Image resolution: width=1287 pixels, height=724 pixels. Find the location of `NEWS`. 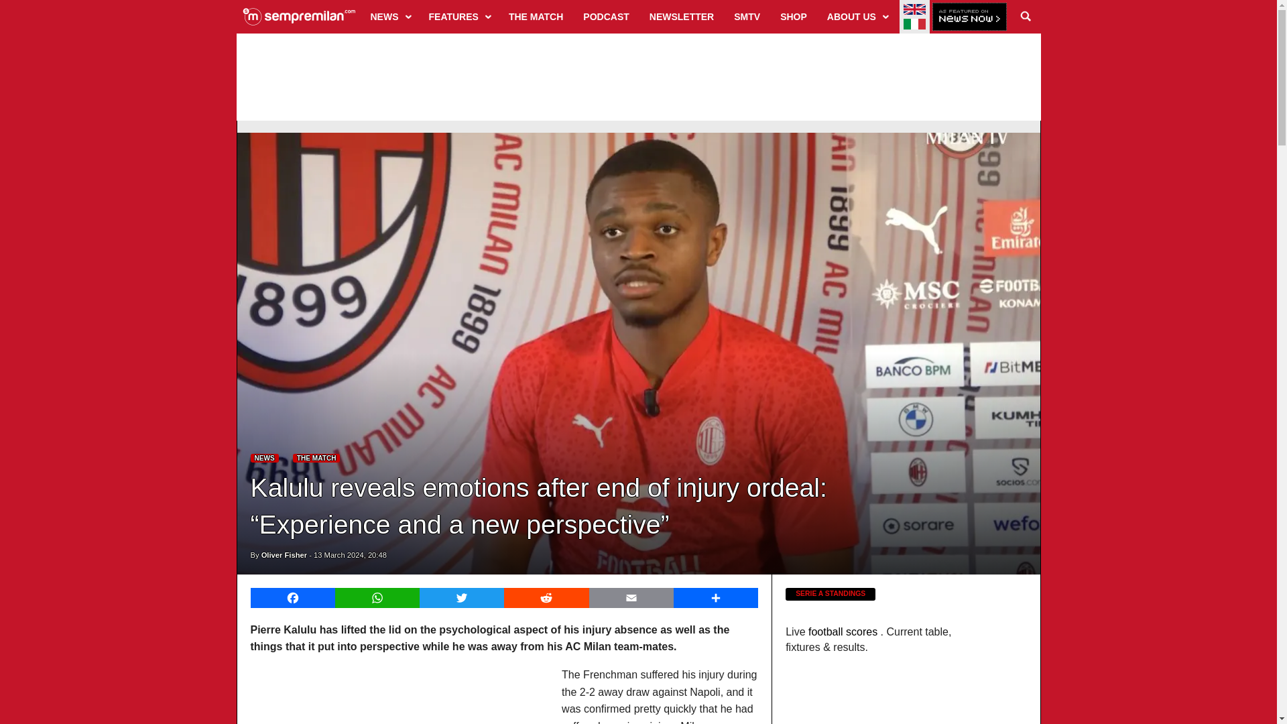

NEWS is located at coordinates (389, 16).